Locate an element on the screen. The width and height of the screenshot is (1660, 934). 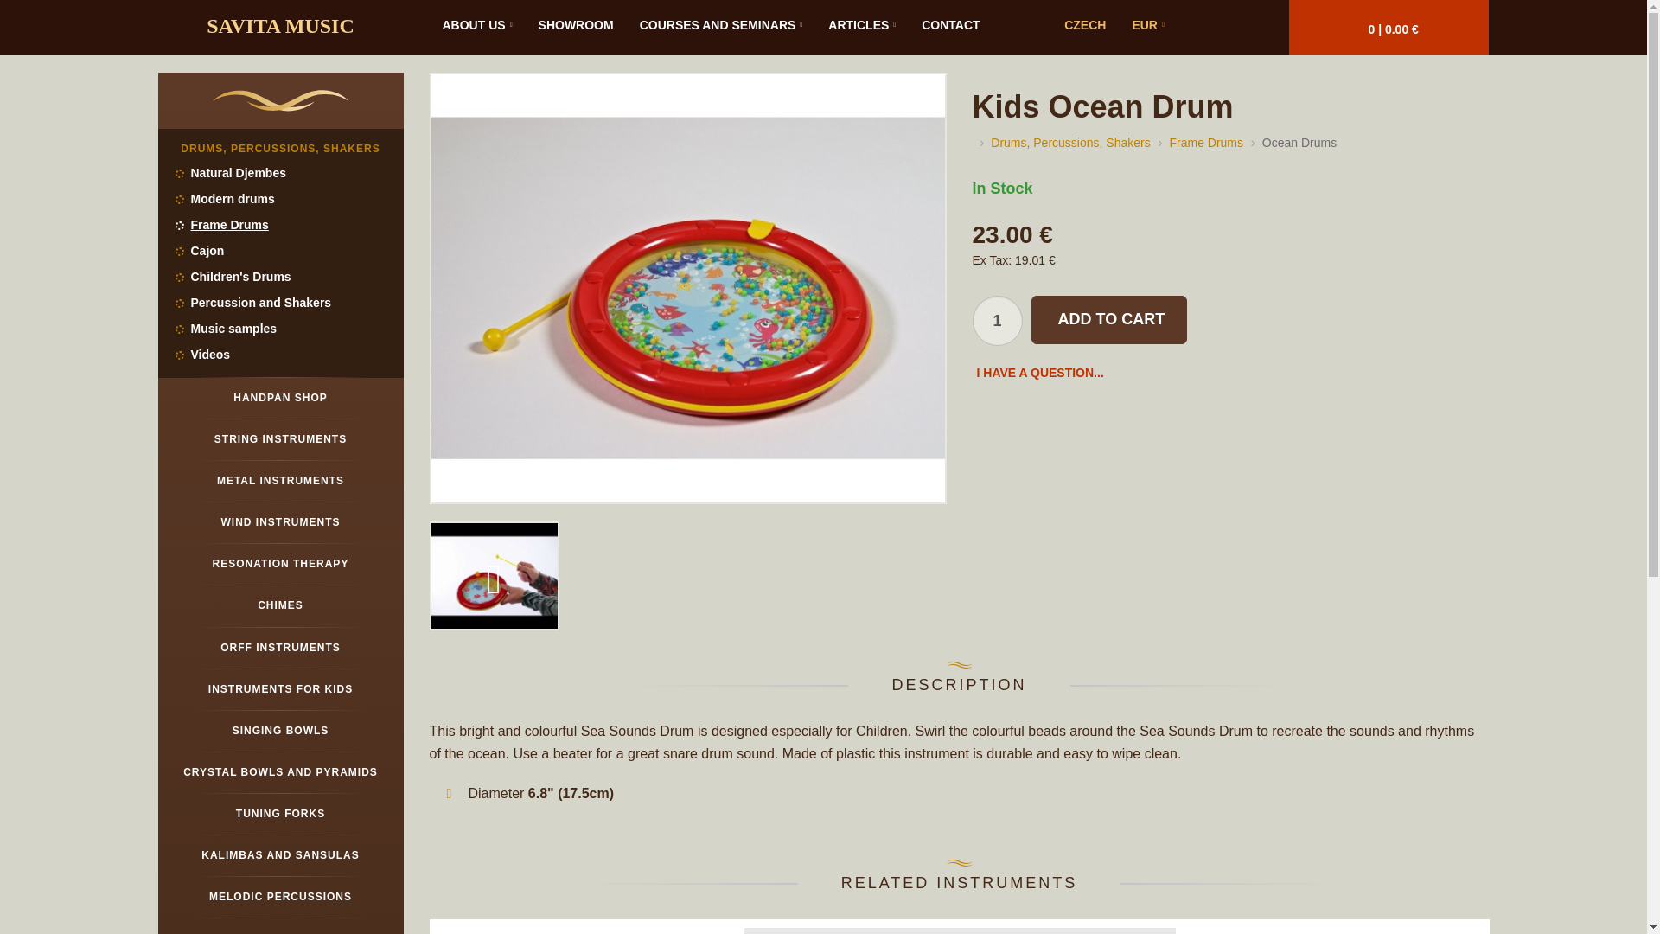
COURSES AND SEMINARS is located at coordinates (721, 25).